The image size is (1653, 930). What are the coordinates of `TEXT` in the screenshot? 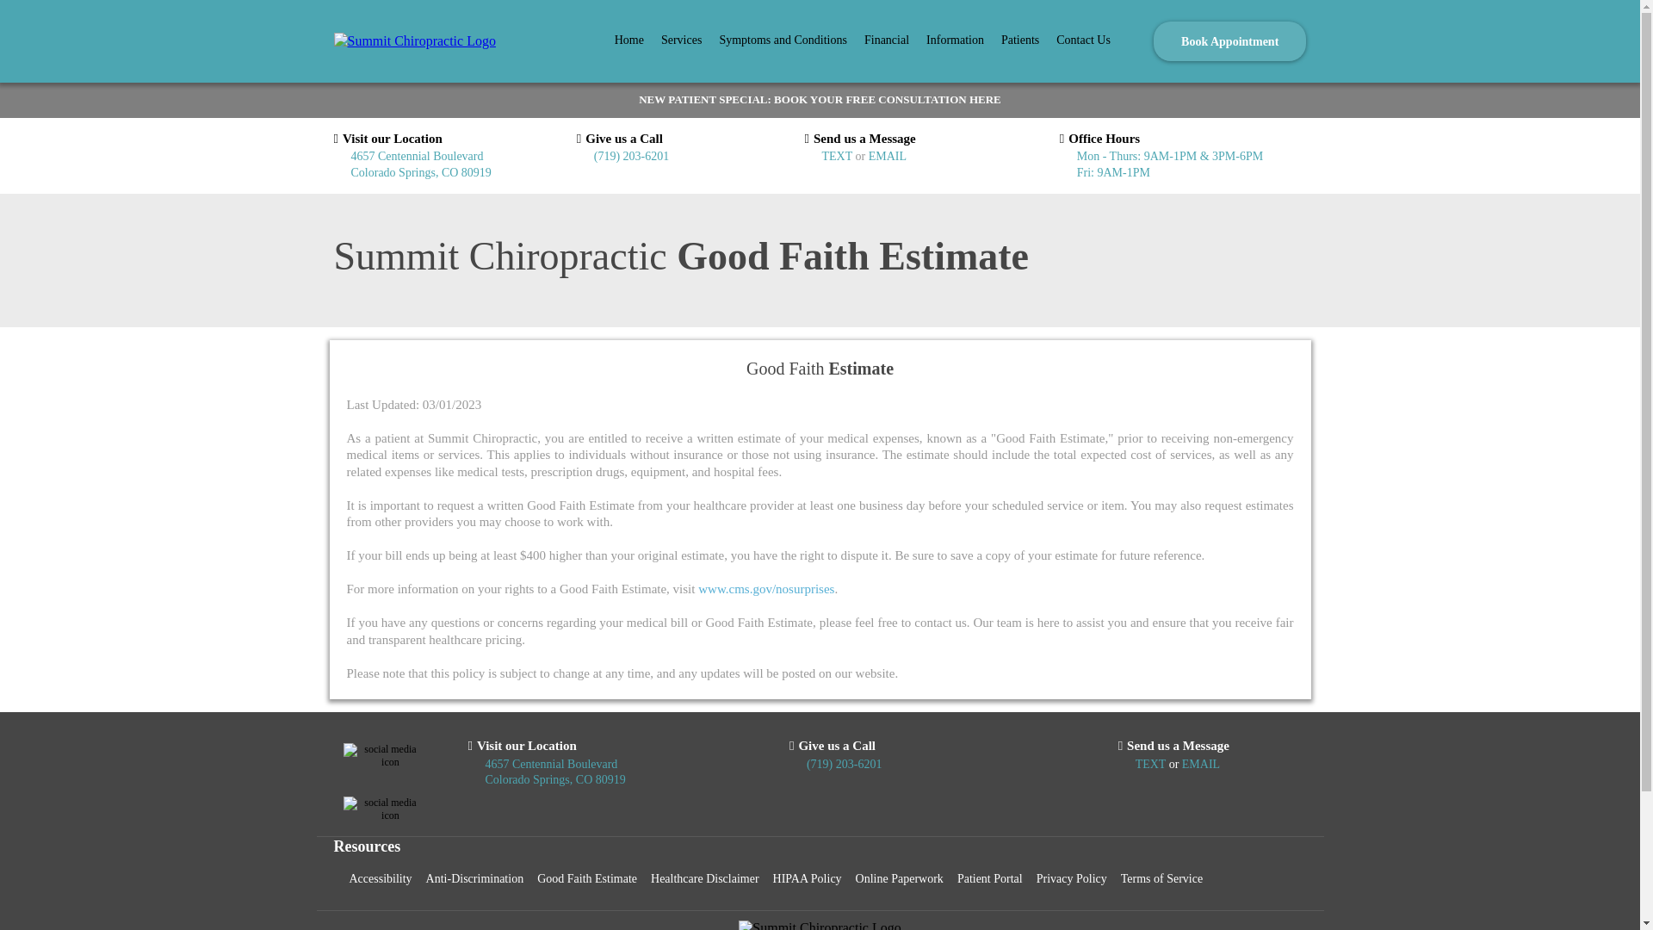 It's located at (1152, 765).